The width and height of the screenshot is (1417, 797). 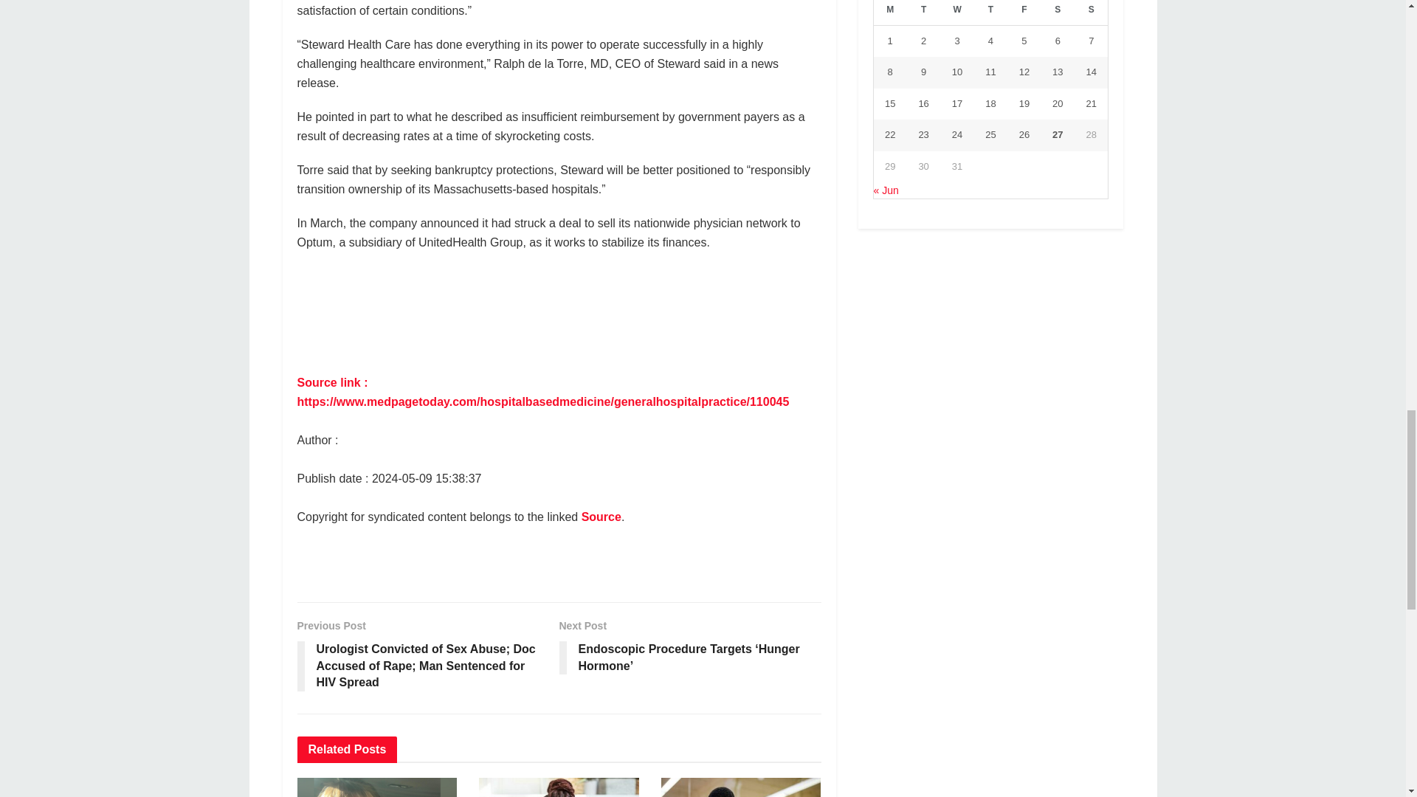 What do you see at coordinates (990, 13) in the screenshot?
I see `Thursday` at bounding box center [990, 13].